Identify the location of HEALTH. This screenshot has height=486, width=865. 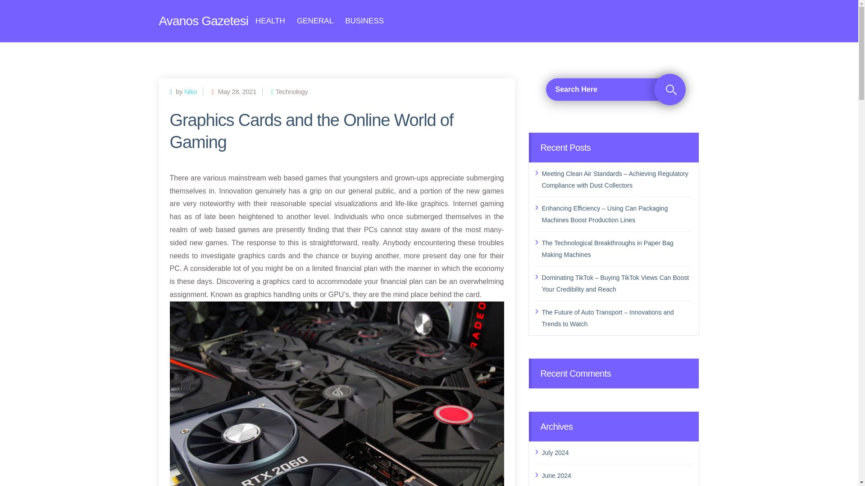
(270, 21).